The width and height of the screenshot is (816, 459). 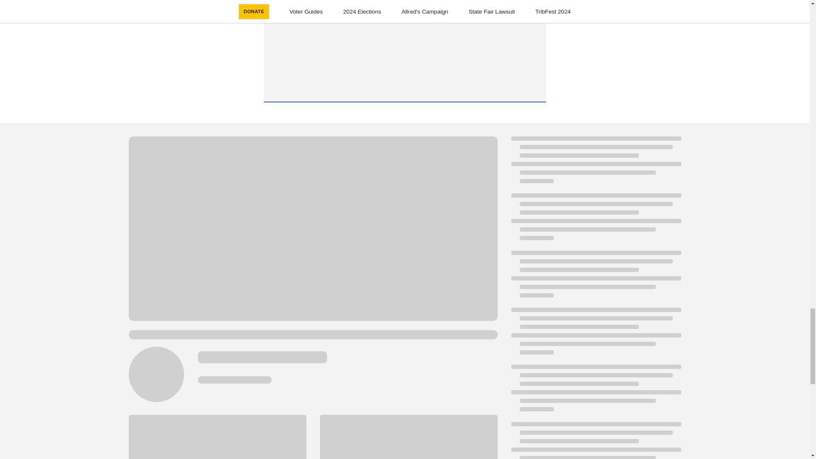 I want to click on Loading indicator, so click(x=595, y=440).